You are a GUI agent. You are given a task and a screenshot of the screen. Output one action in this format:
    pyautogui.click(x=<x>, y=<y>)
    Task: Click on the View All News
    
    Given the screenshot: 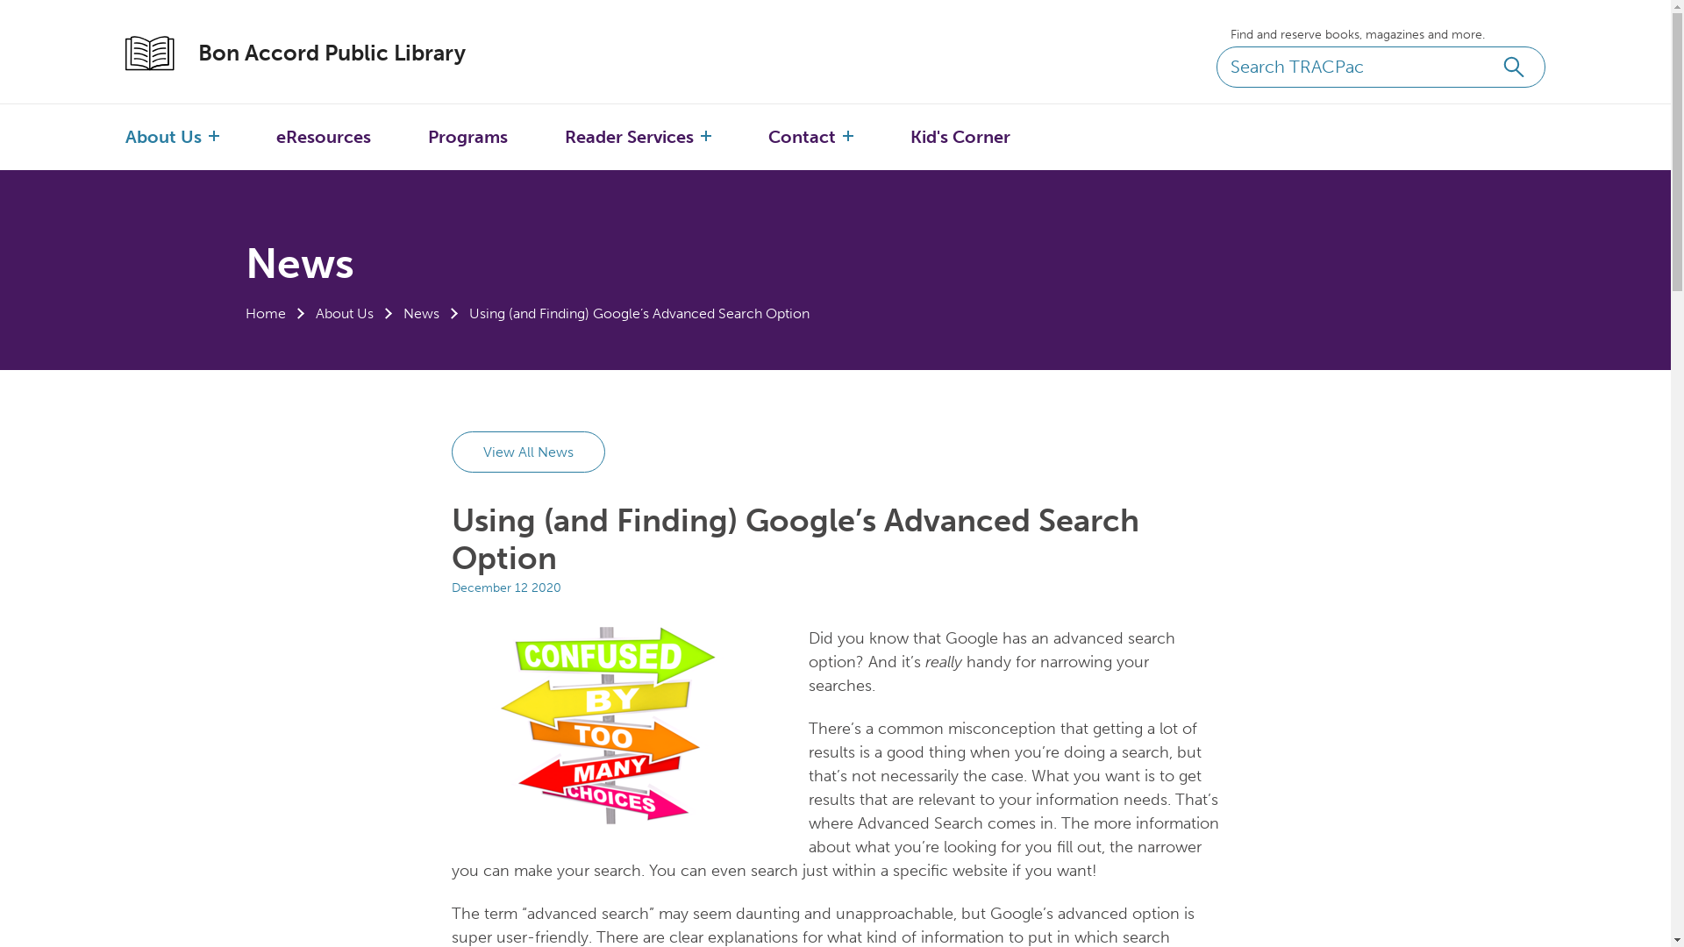 What is the action you would take?
    pyautogui.click(x=528, y=452)
    